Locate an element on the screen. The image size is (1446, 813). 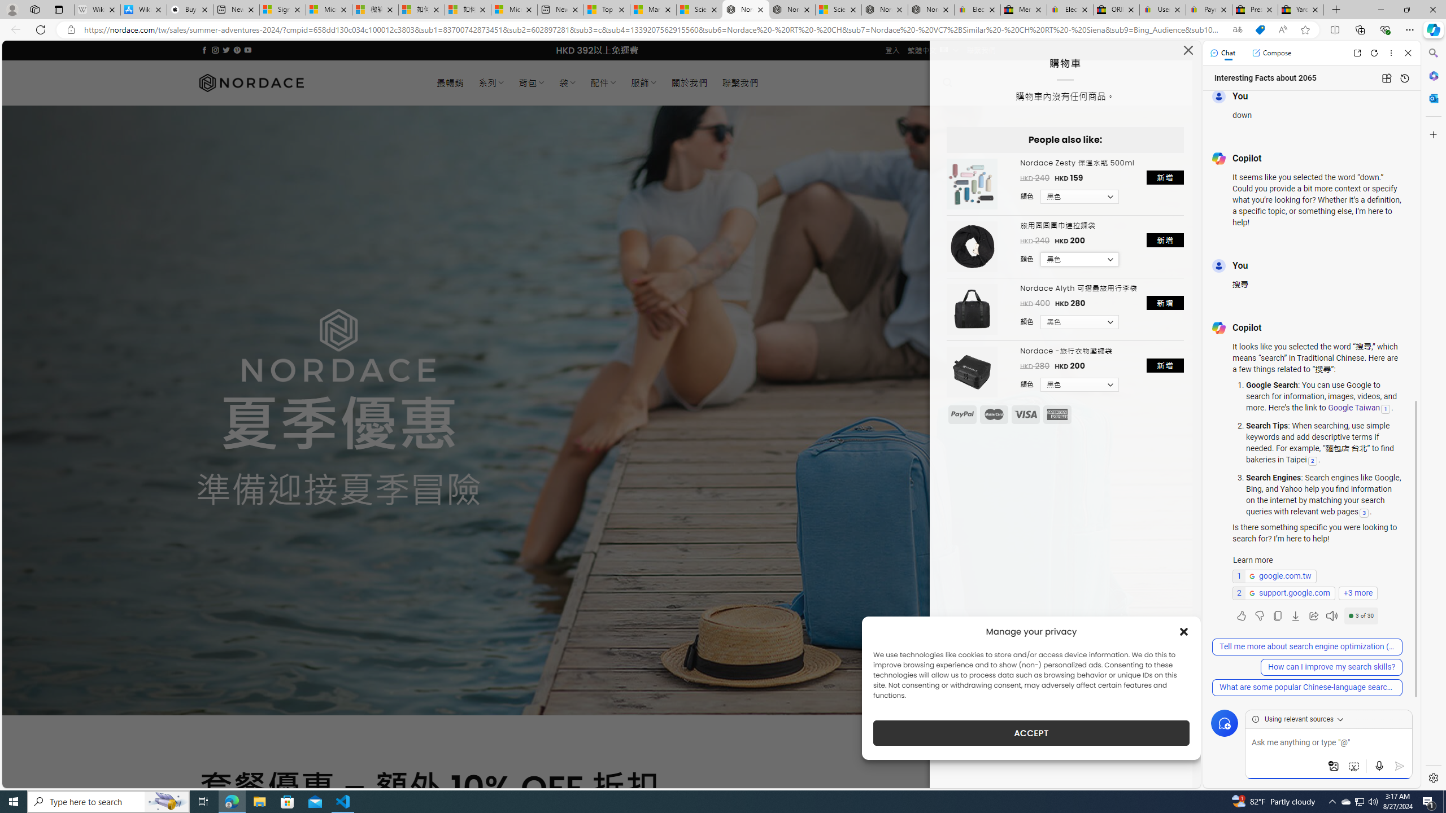
Follow on YouTube is located at coordinates (247, 50).